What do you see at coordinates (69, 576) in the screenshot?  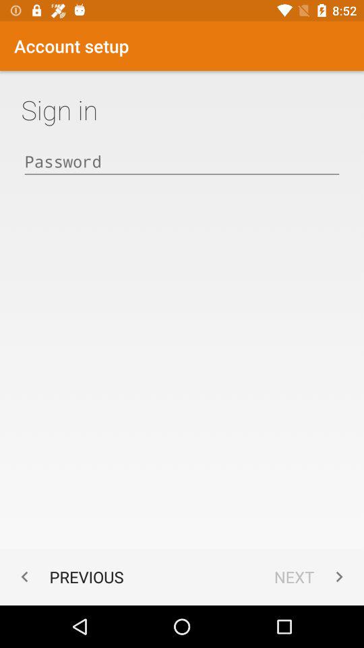 I see `tap the previous icon` at bounding box center [69, 576].